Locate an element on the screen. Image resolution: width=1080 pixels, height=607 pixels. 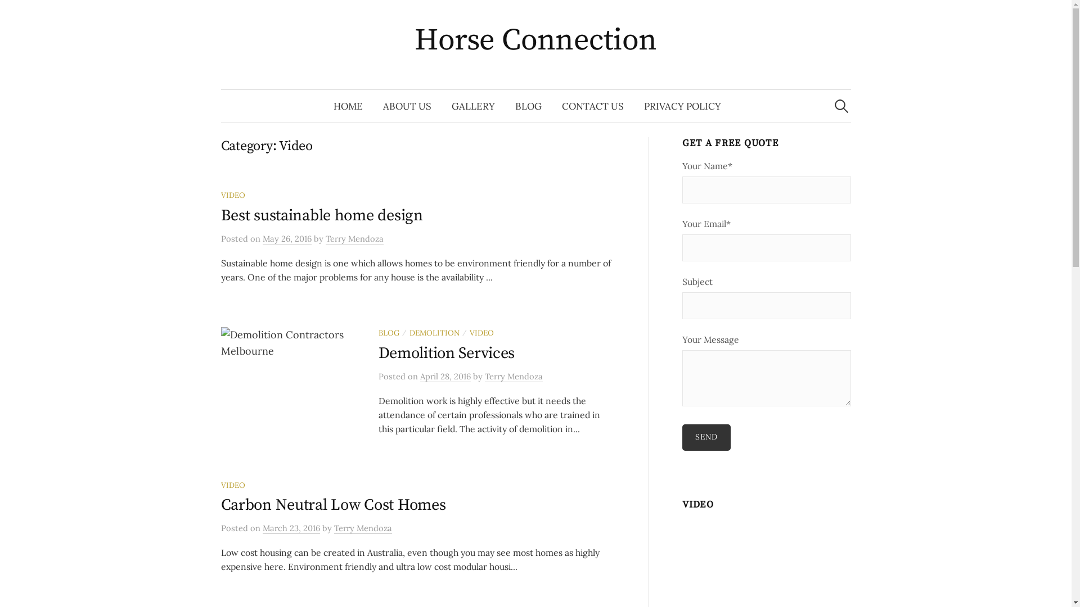
Best sustainable home design is located at coordinates (322, 216).